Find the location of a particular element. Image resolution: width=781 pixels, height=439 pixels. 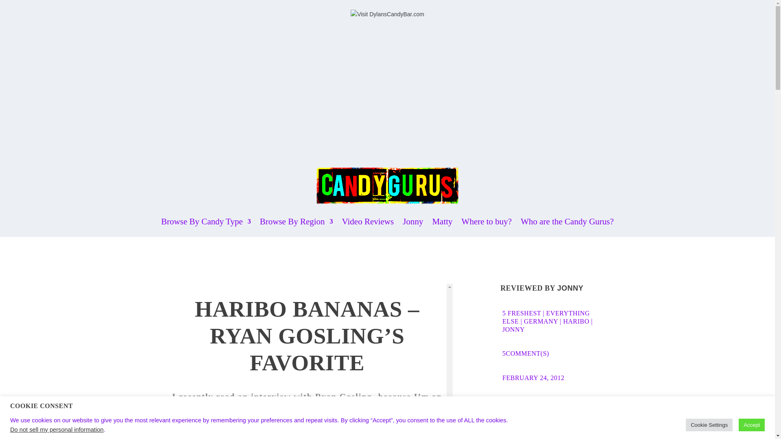

Follow on Youtube is located at coordinates (550, 404).